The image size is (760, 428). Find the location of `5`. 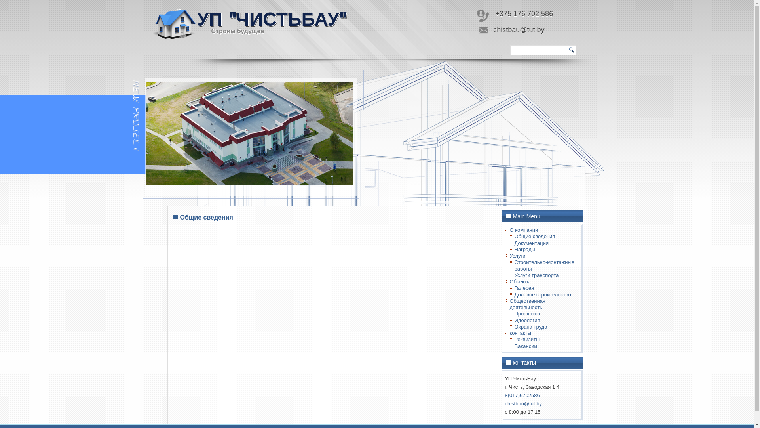

5 is located at coordinates (270, 192).